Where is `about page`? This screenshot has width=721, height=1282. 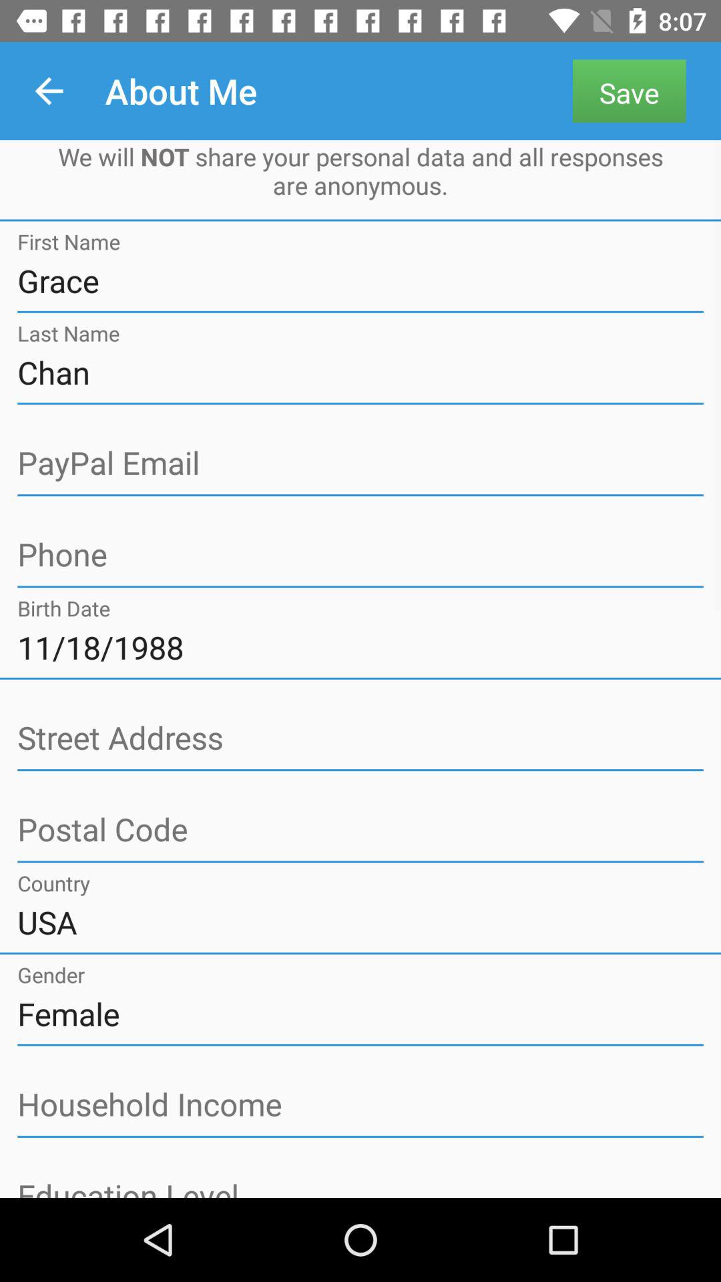
about page is located at coordinates (360, 463).